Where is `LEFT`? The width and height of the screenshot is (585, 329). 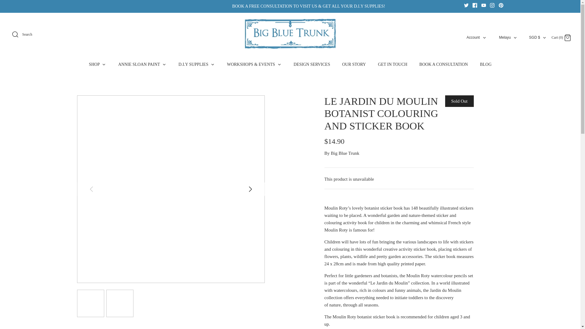
LEFT is located at coordinates (250, 189).